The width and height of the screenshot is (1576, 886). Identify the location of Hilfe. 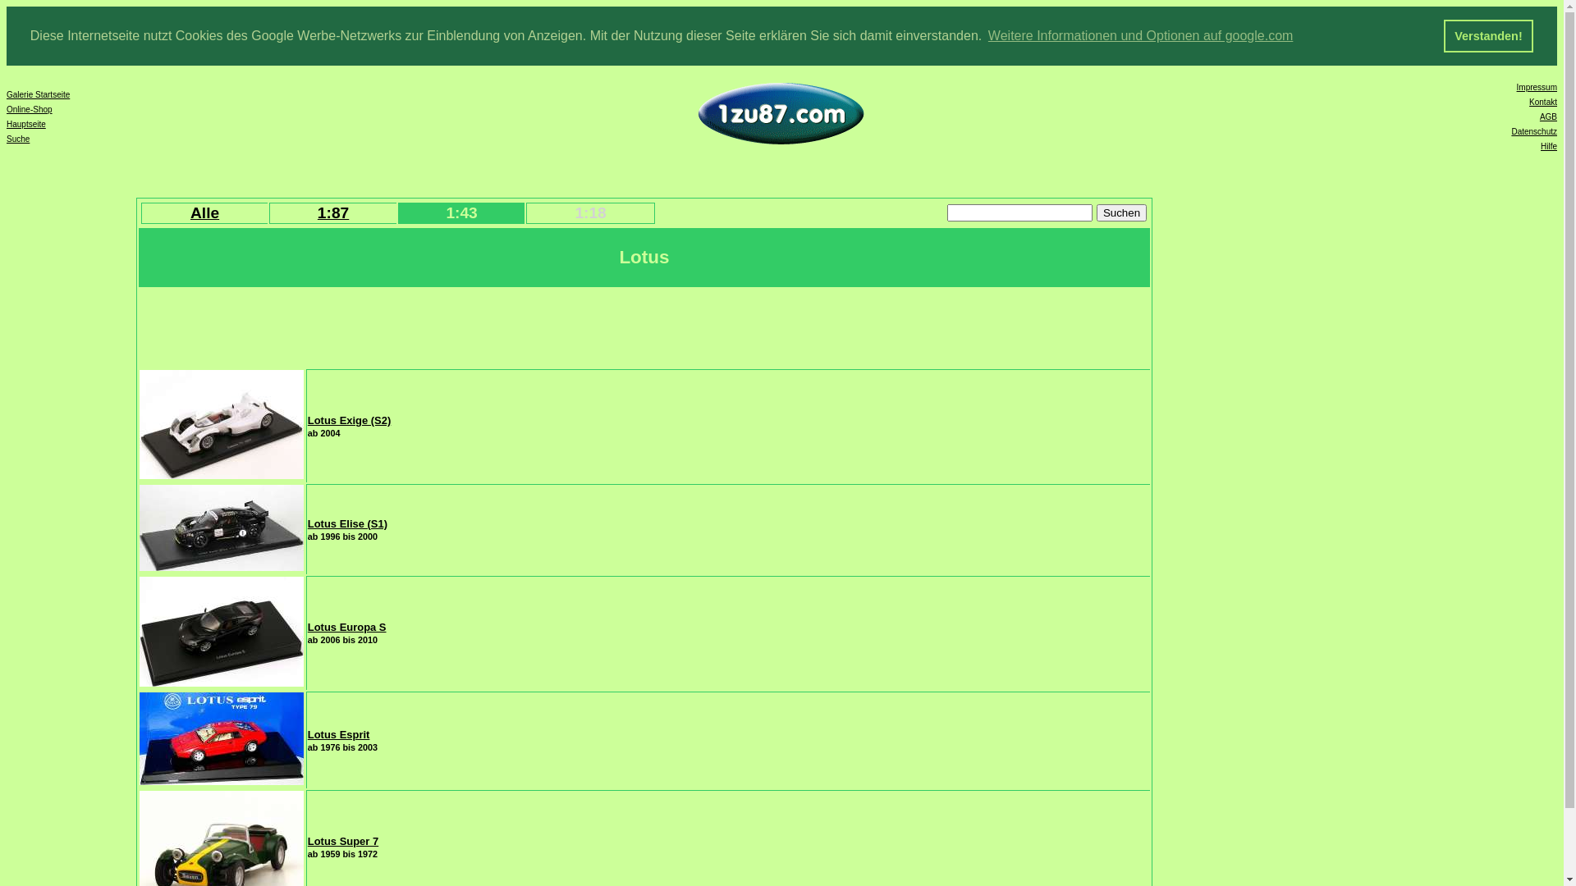
(1549, 146).